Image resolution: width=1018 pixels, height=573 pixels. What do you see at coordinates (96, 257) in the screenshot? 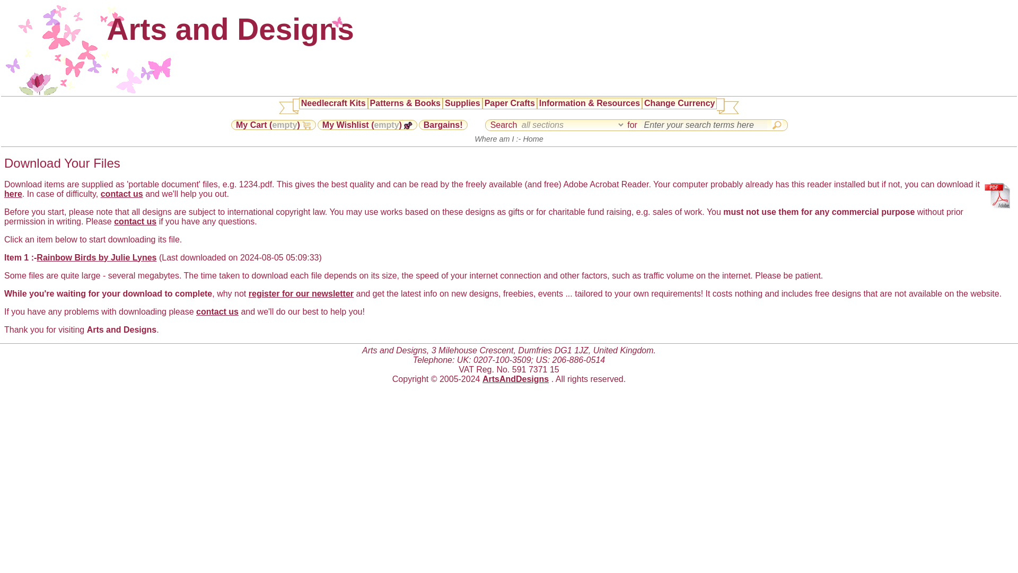
I see `click to start downloading Rainbow Birds` at bounding box center [96, 257].